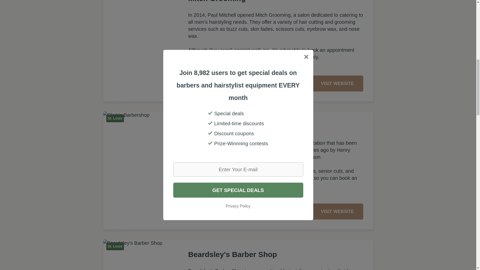 This screenshot has width=480, height=270. I want to click on Instagram, so click(217, 83).